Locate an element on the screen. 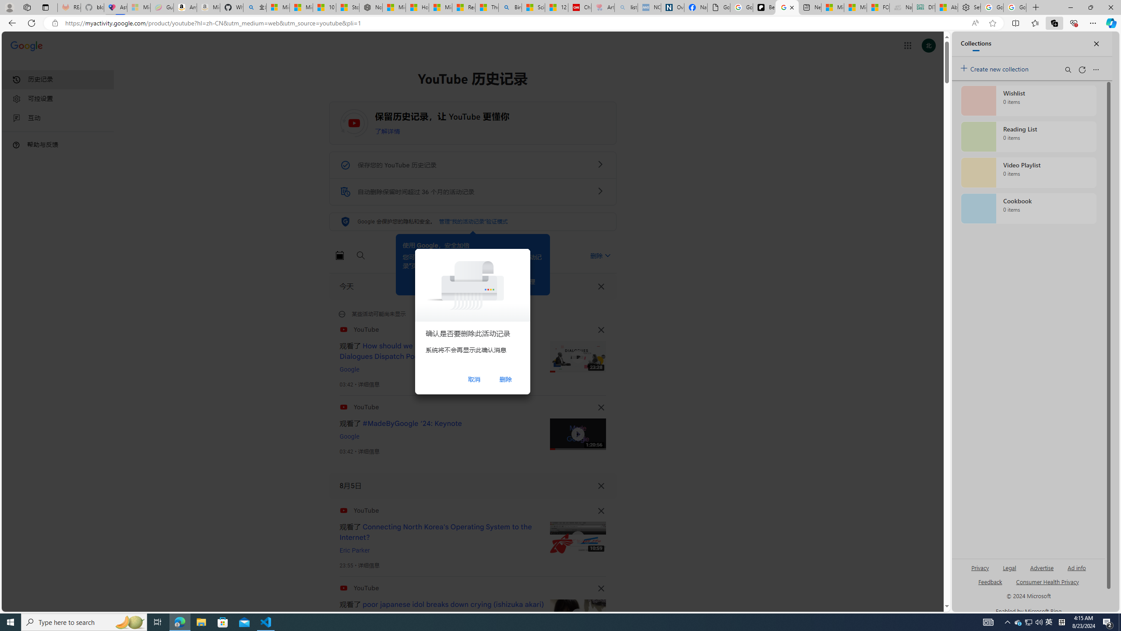  New tab is located at coordinates (810, 7).